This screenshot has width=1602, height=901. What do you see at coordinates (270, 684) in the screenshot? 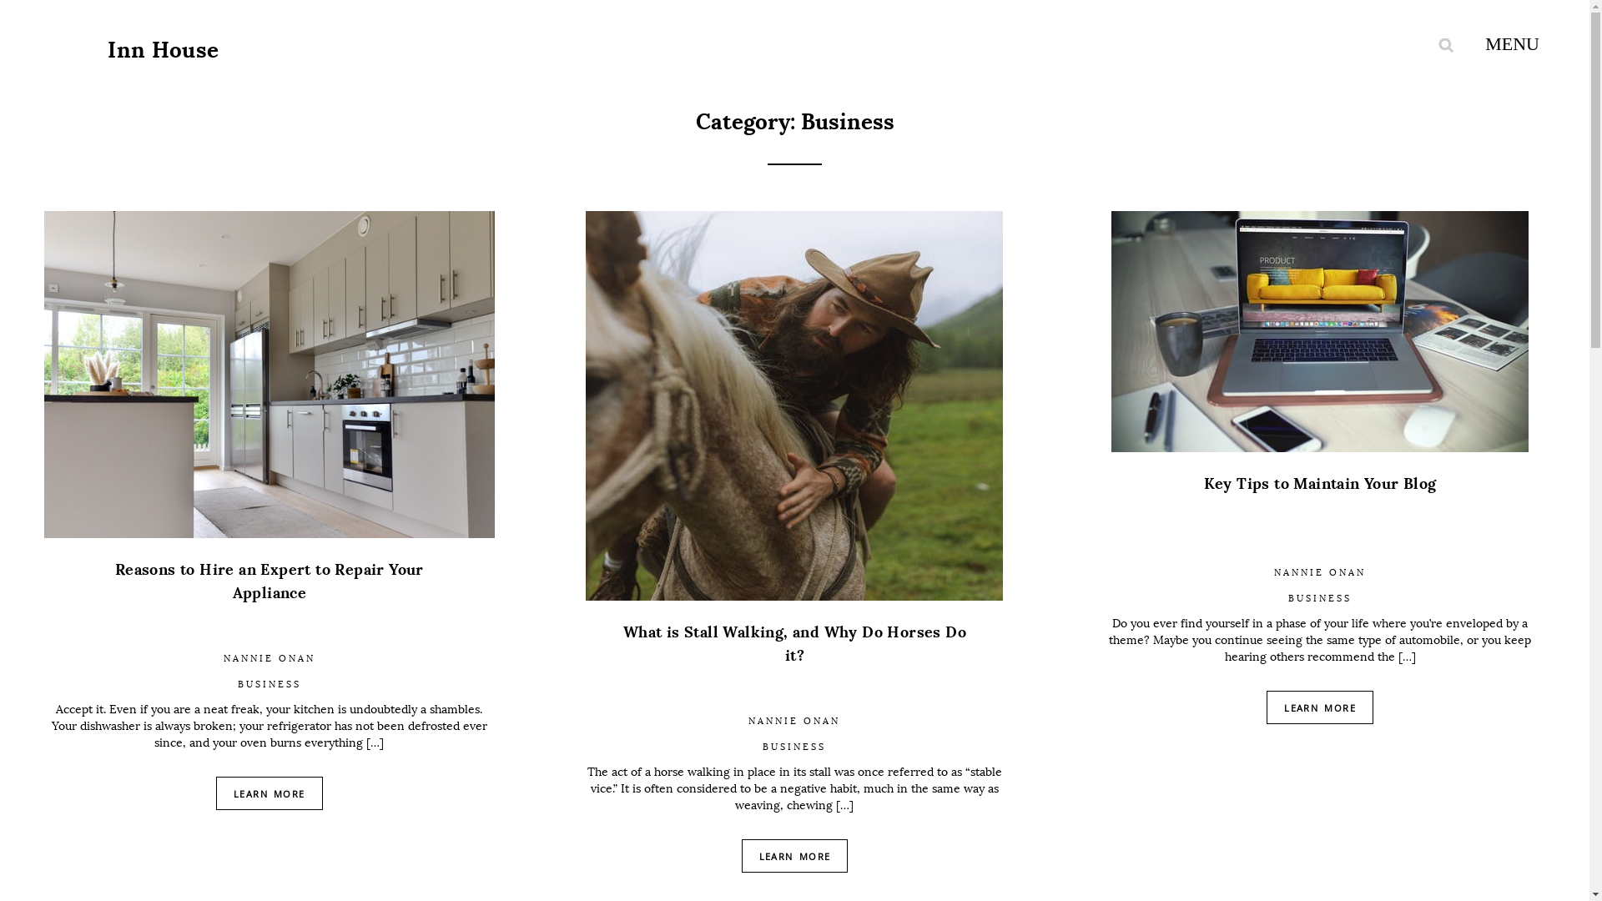
I see `BUSINESS` at bounding box center [270, 684].